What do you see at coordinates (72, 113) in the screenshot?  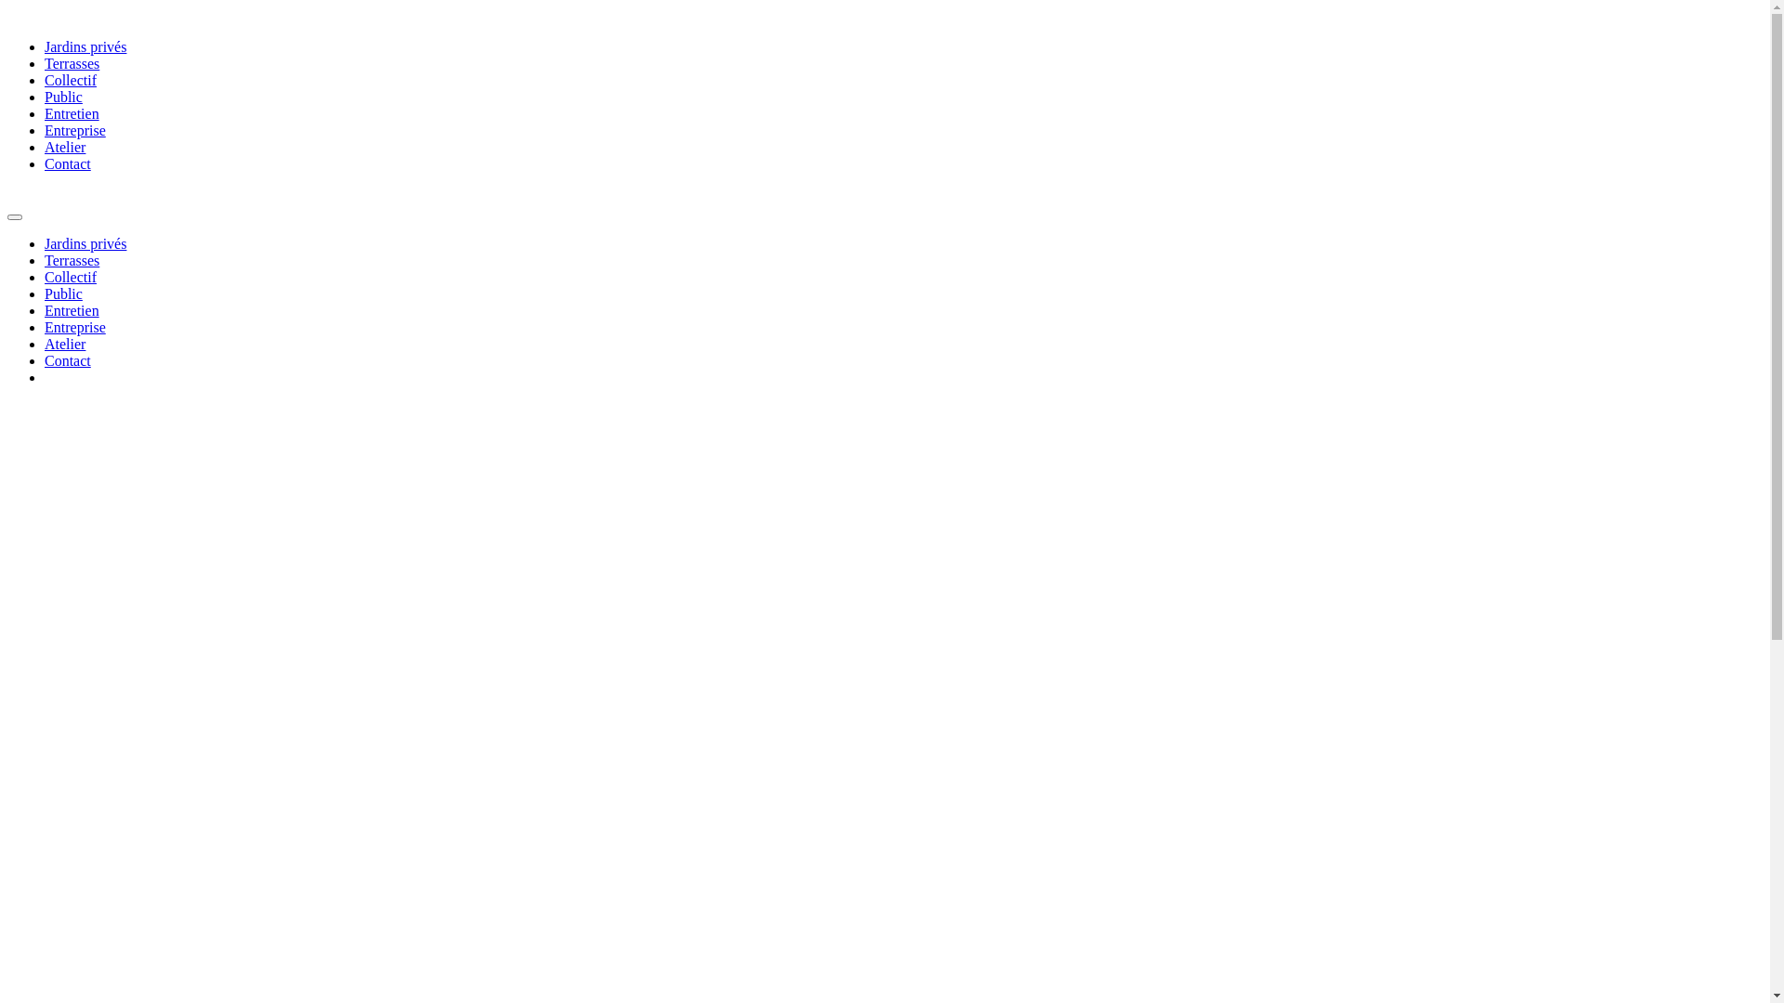 I see `Entretien` at bounding box center [72, 113].